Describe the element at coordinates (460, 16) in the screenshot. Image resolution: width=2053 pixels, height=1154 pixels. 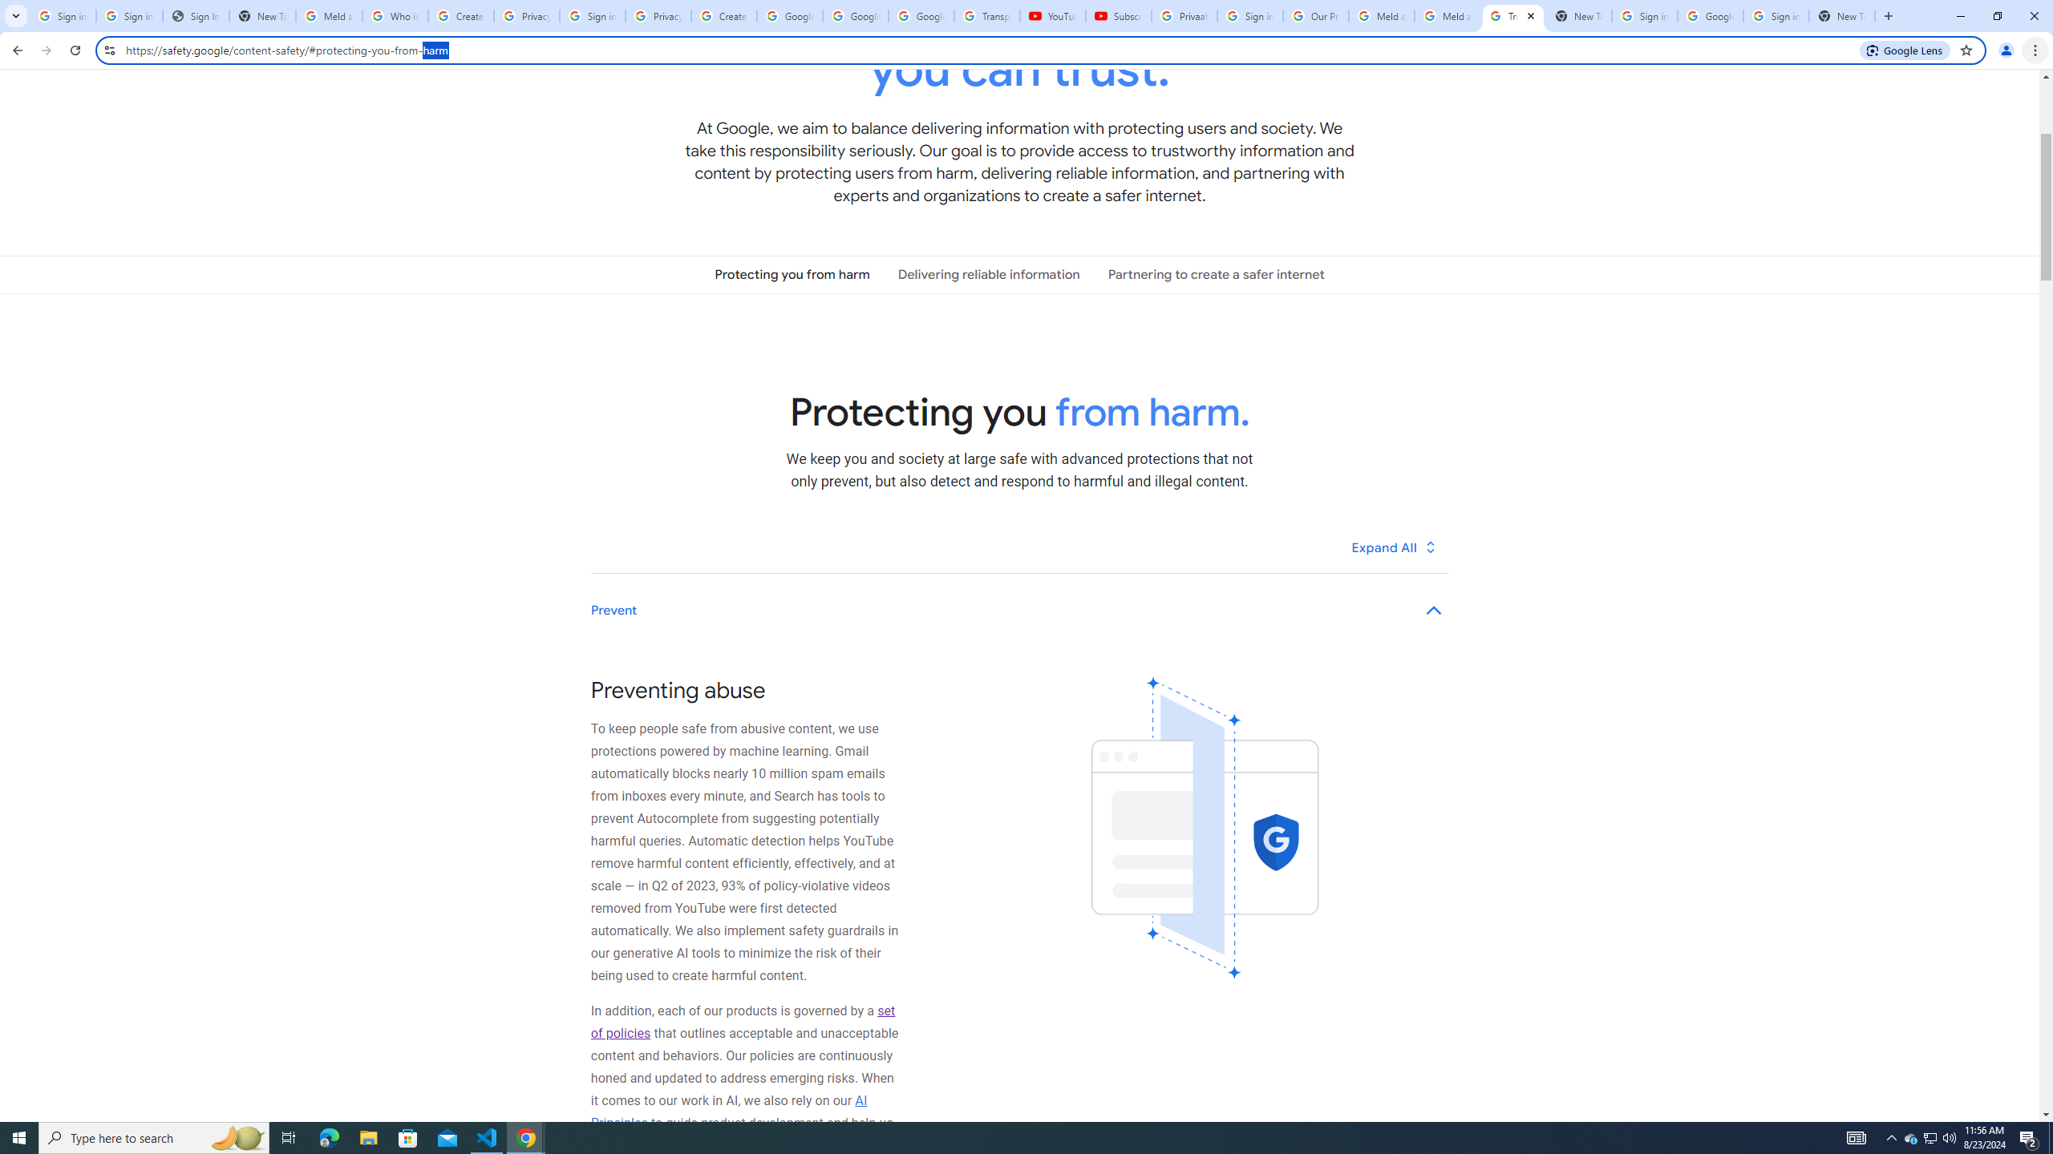
I see `Create your Google Account` at that location.